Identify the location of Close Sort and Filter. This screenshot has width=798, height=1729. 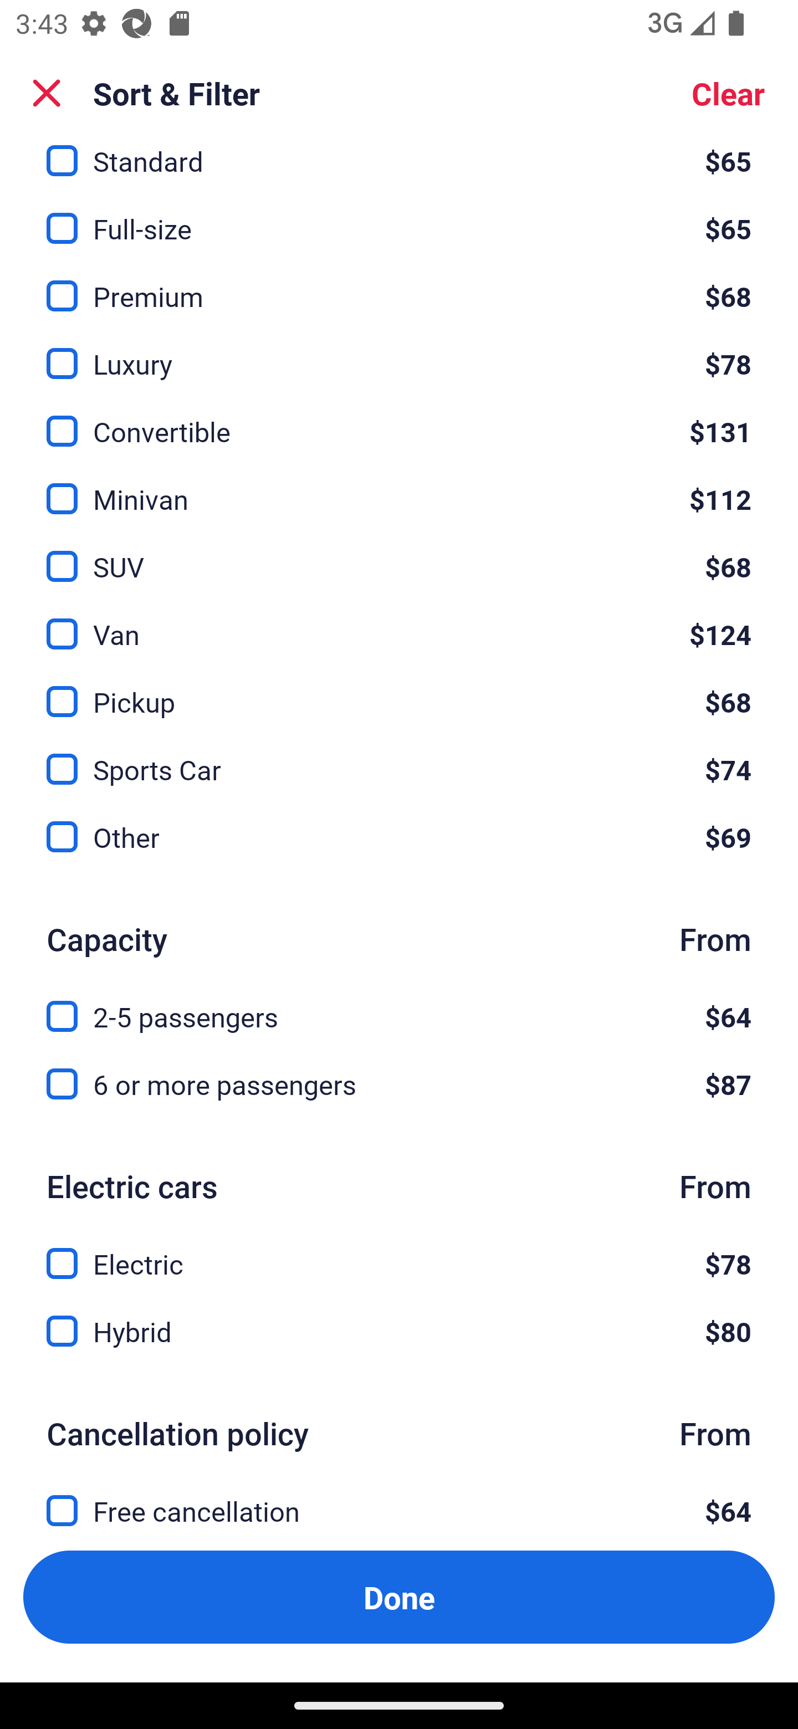
(47, 93).